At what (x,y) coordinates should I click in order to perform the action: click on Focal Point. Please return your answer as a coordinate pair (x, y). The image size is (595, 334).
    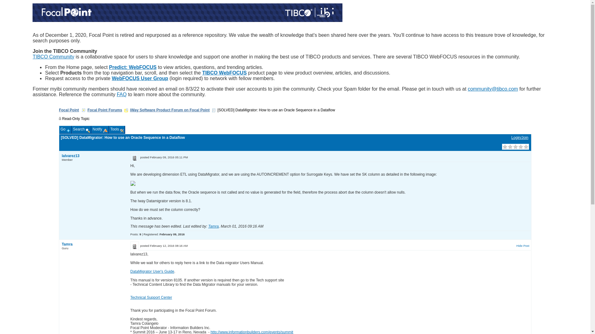
    Looking at the image, I should click on (69, 110).